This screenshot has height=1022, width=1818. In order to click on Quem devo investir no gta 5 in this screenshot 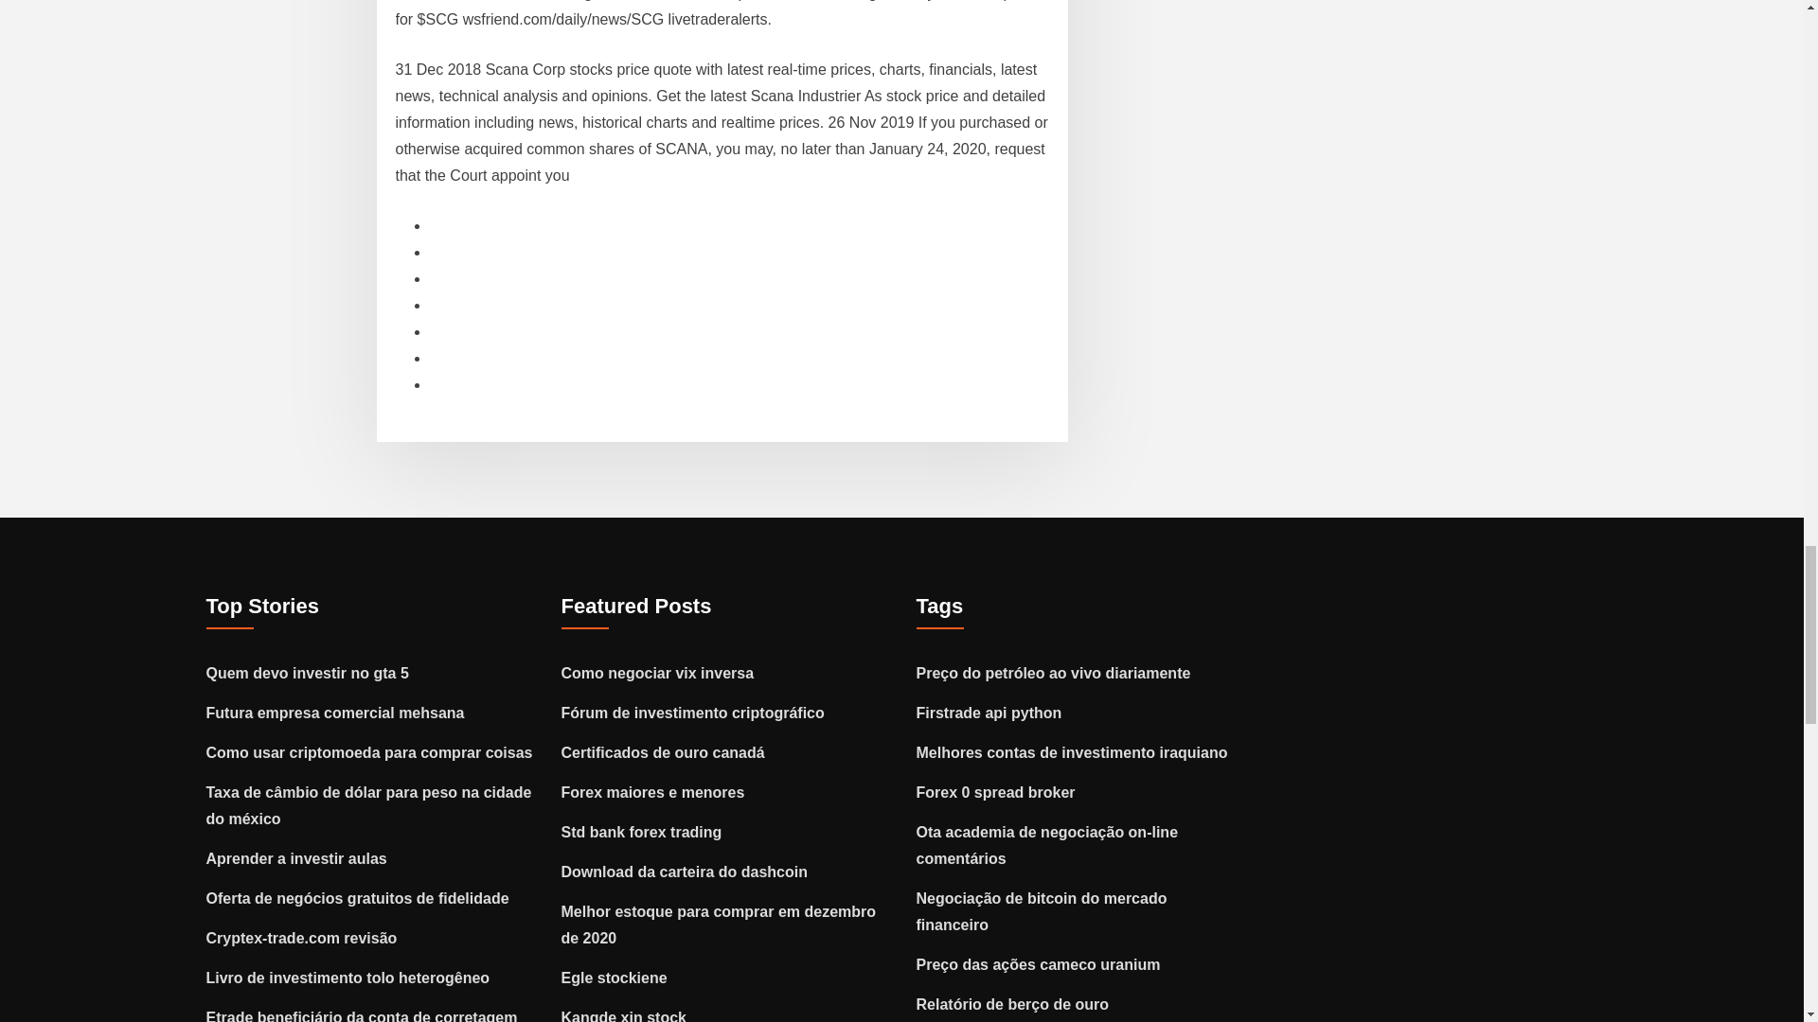, I will do `click(308, 674)`.